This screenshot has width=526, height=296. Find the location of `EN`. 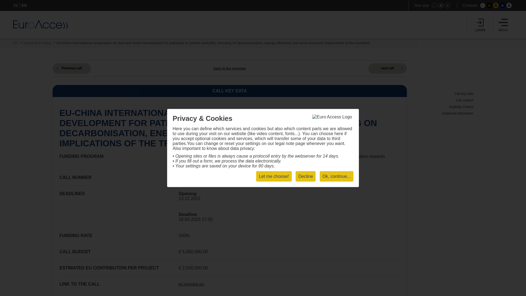

EN is located at coordinates (15, 43).